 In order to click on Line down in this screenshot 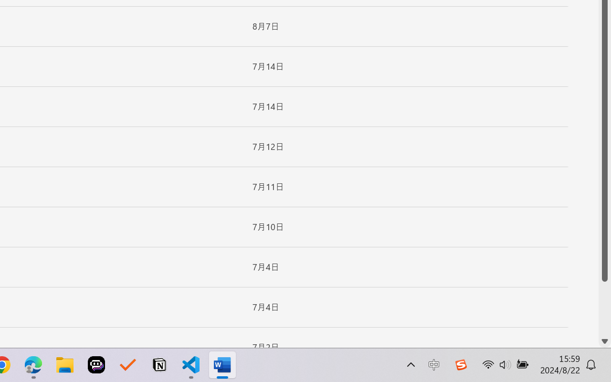, I will do `click(605, 341)`.